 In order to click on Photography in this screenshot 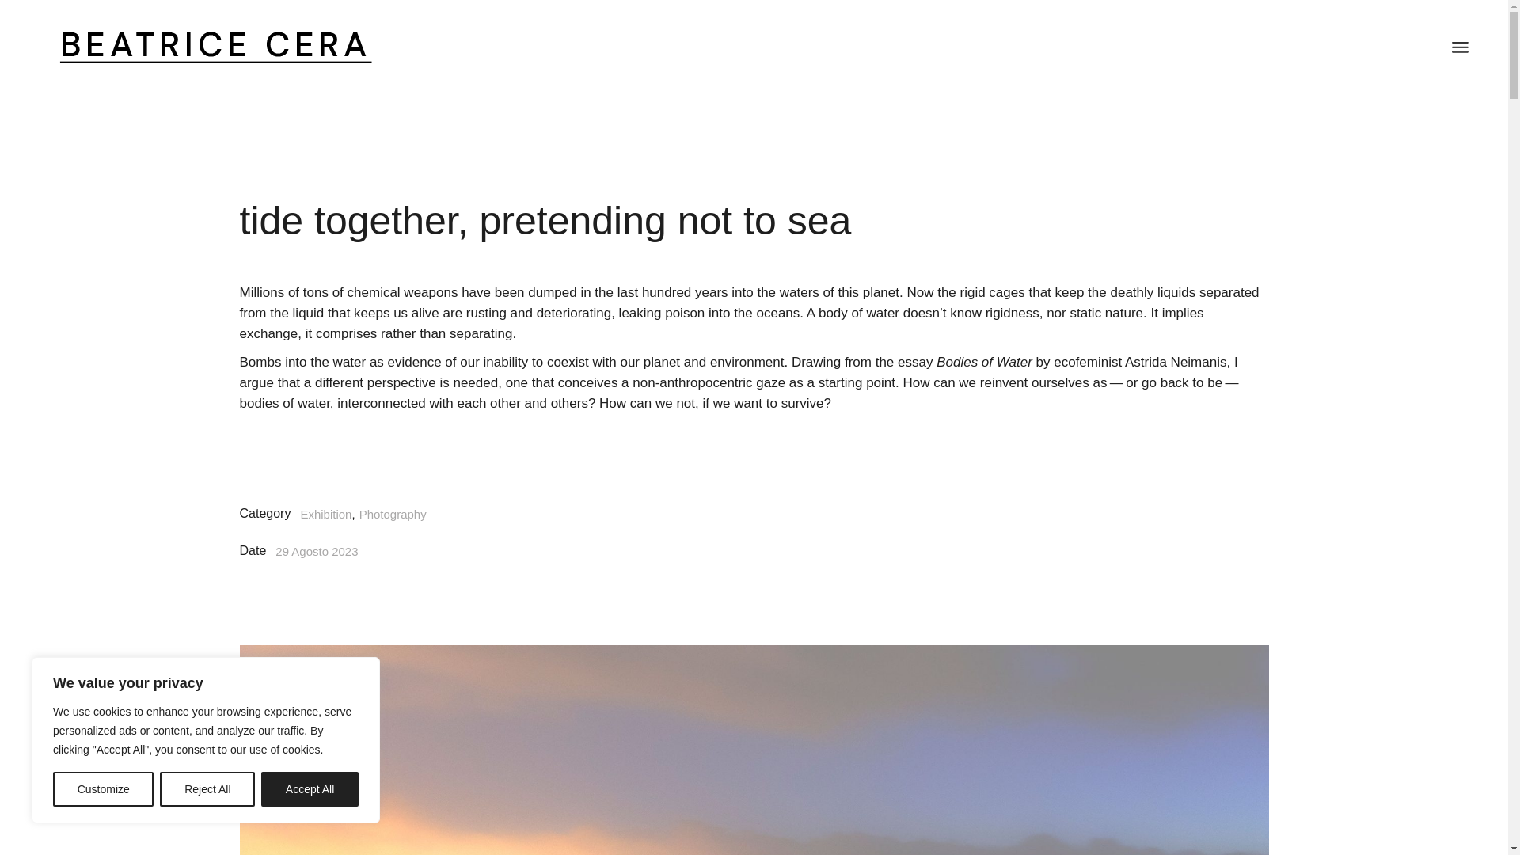, I will do `click(393, 514)`.